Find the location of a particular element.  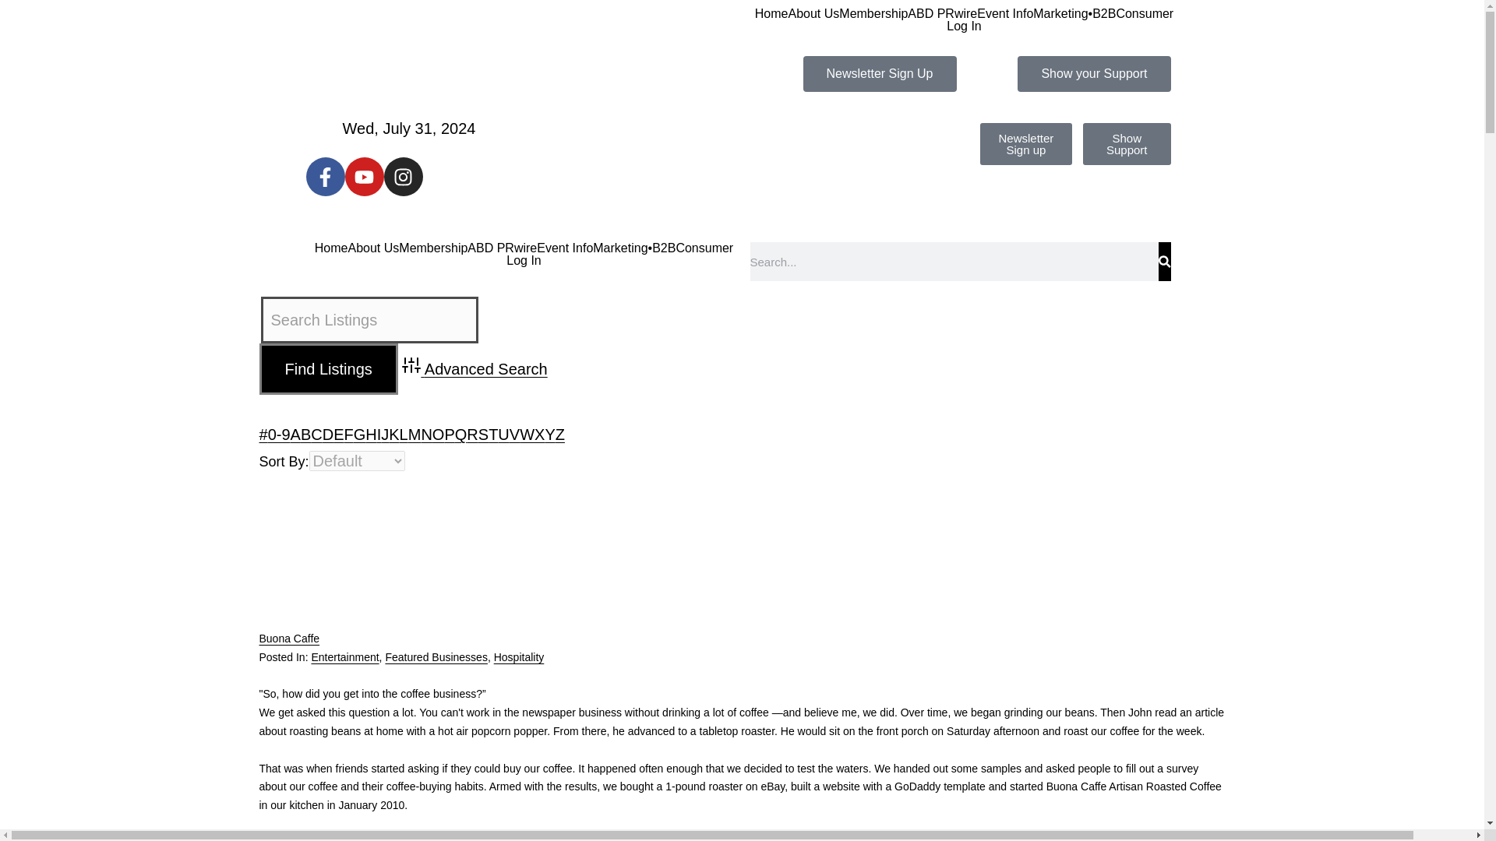

Event Info is located at coordinates (1005, 13).